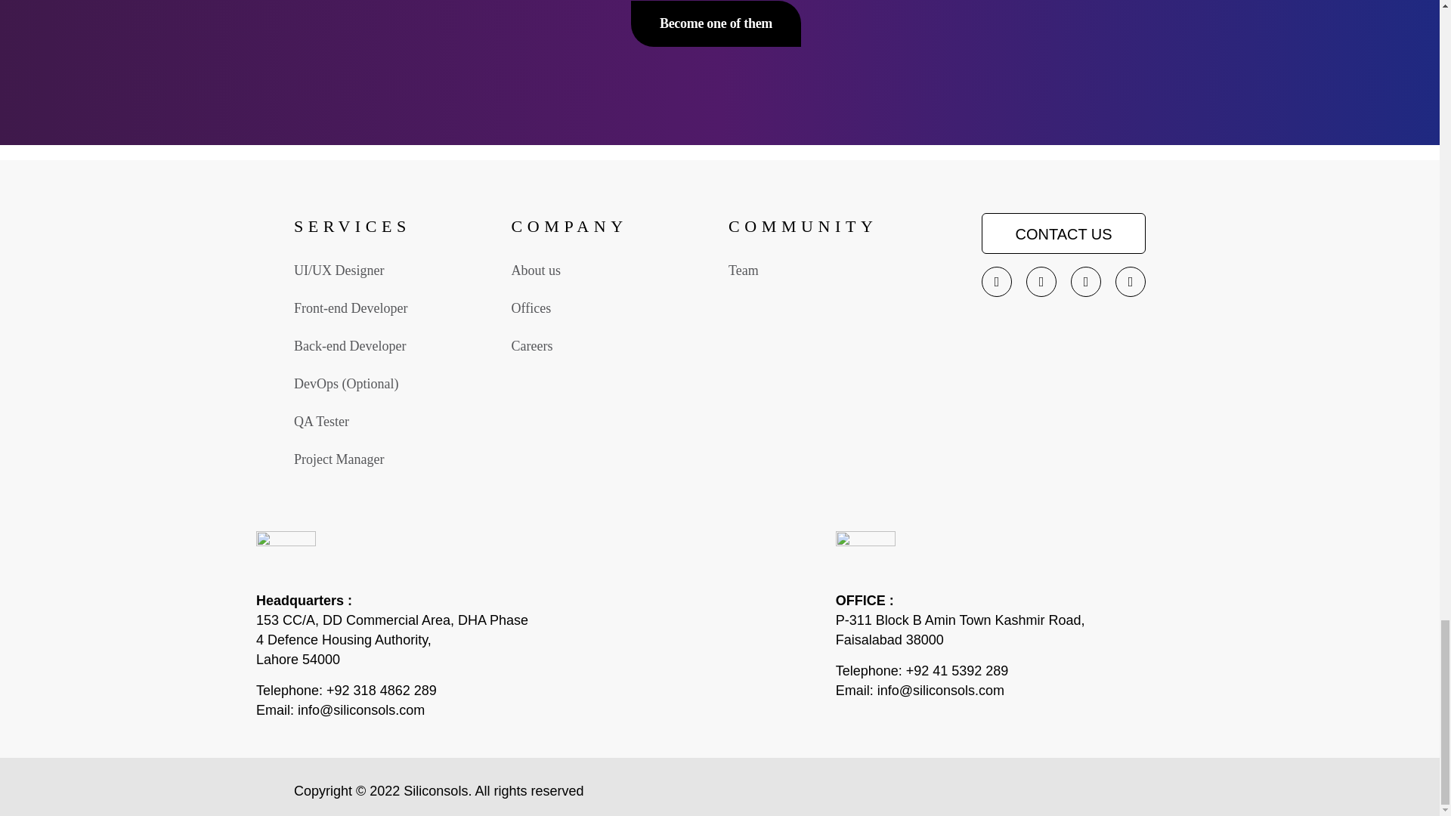 Image resolution: width=1451 pixels, height=816 pixels. Describe the element at coordinates (351, 308) in the screenshot. I see `Front-end Developer` at that location.